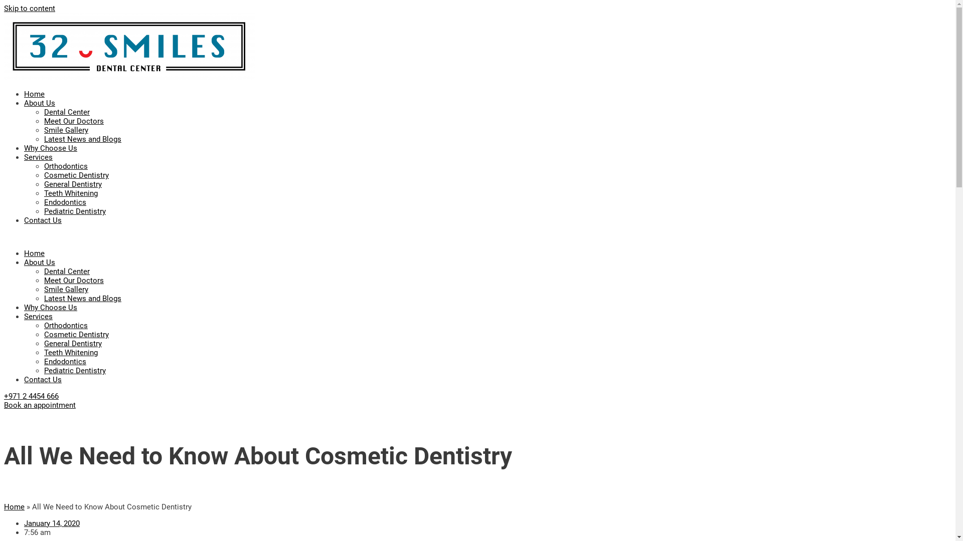 The height and width of the screenshot is (541, 963). I want to click on Smile Gallery, so click(66, 290).